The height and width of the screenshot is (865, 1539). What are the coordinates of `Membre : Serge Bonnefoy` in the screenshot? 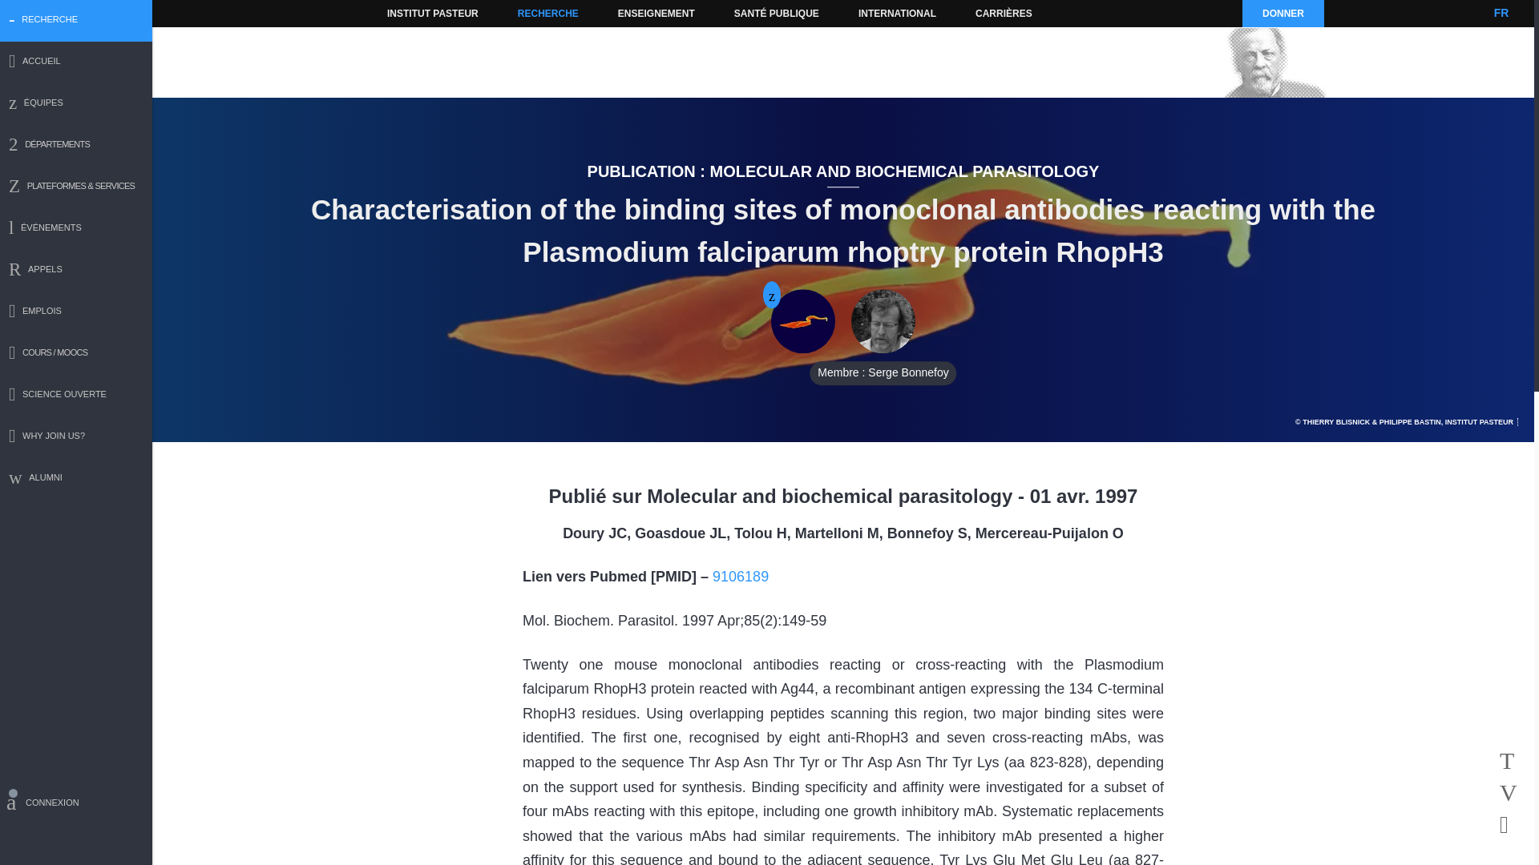 It's located at (883, 321).